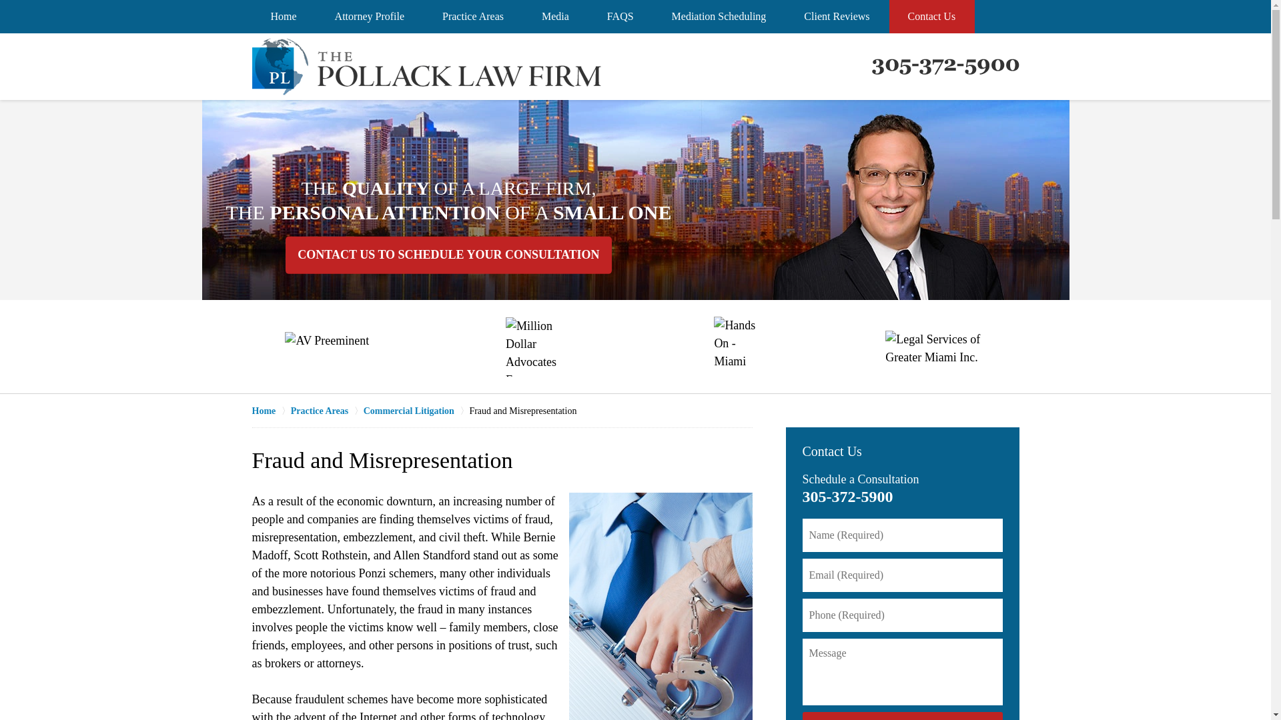 This screenshot has width=1281, height=720. What do you see at coordinates (448, 255) in the screenshot?
I see `CONTACT US TO SCHEDULE YOUR CONSULTATION` at bounding box center [448, 255].